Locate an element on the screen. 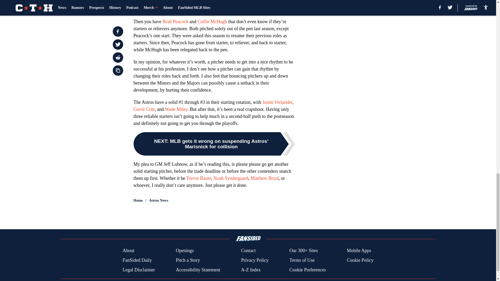 The image size is (500, 281). Trevor Bauer is located at coordinates (198, 178).